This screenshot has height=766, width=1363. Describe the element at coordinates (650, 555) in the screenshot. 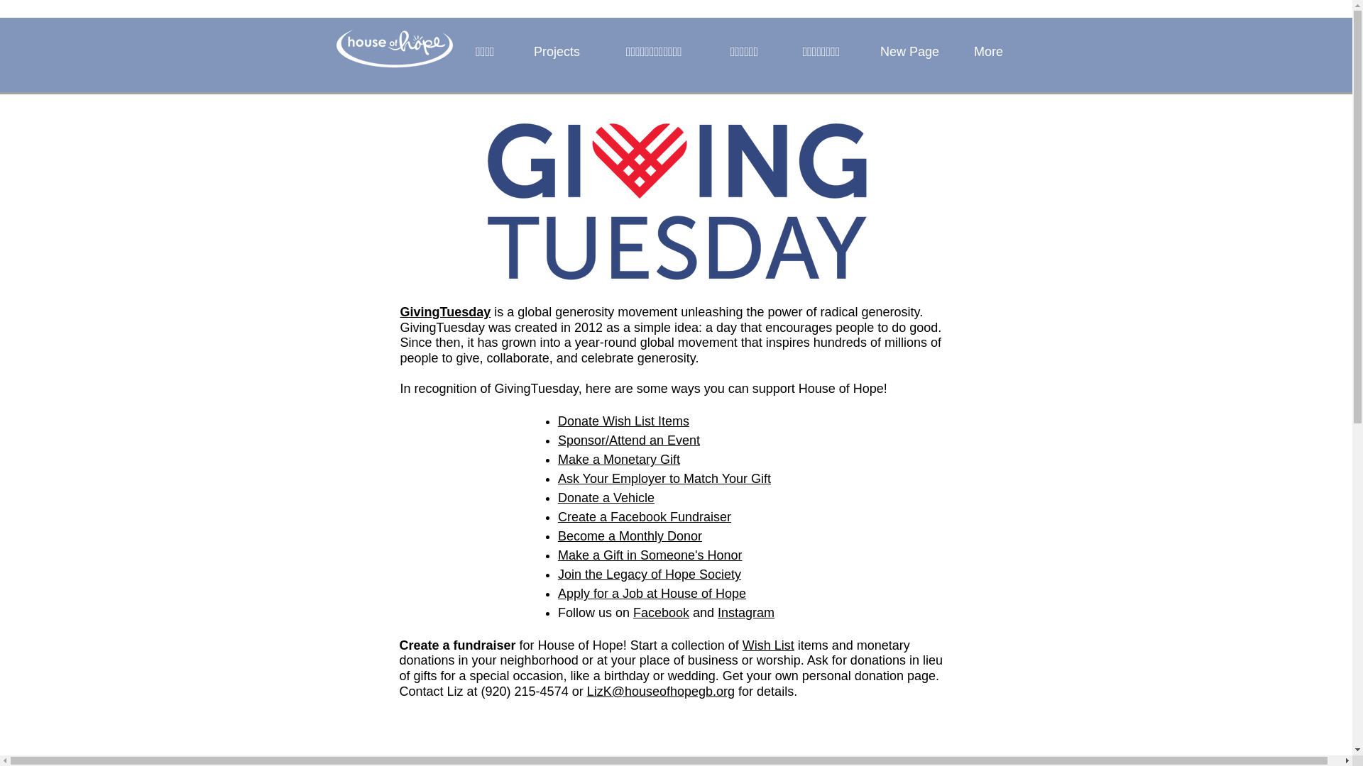

I see `Make a Gift in Someone's Honor` at that location.